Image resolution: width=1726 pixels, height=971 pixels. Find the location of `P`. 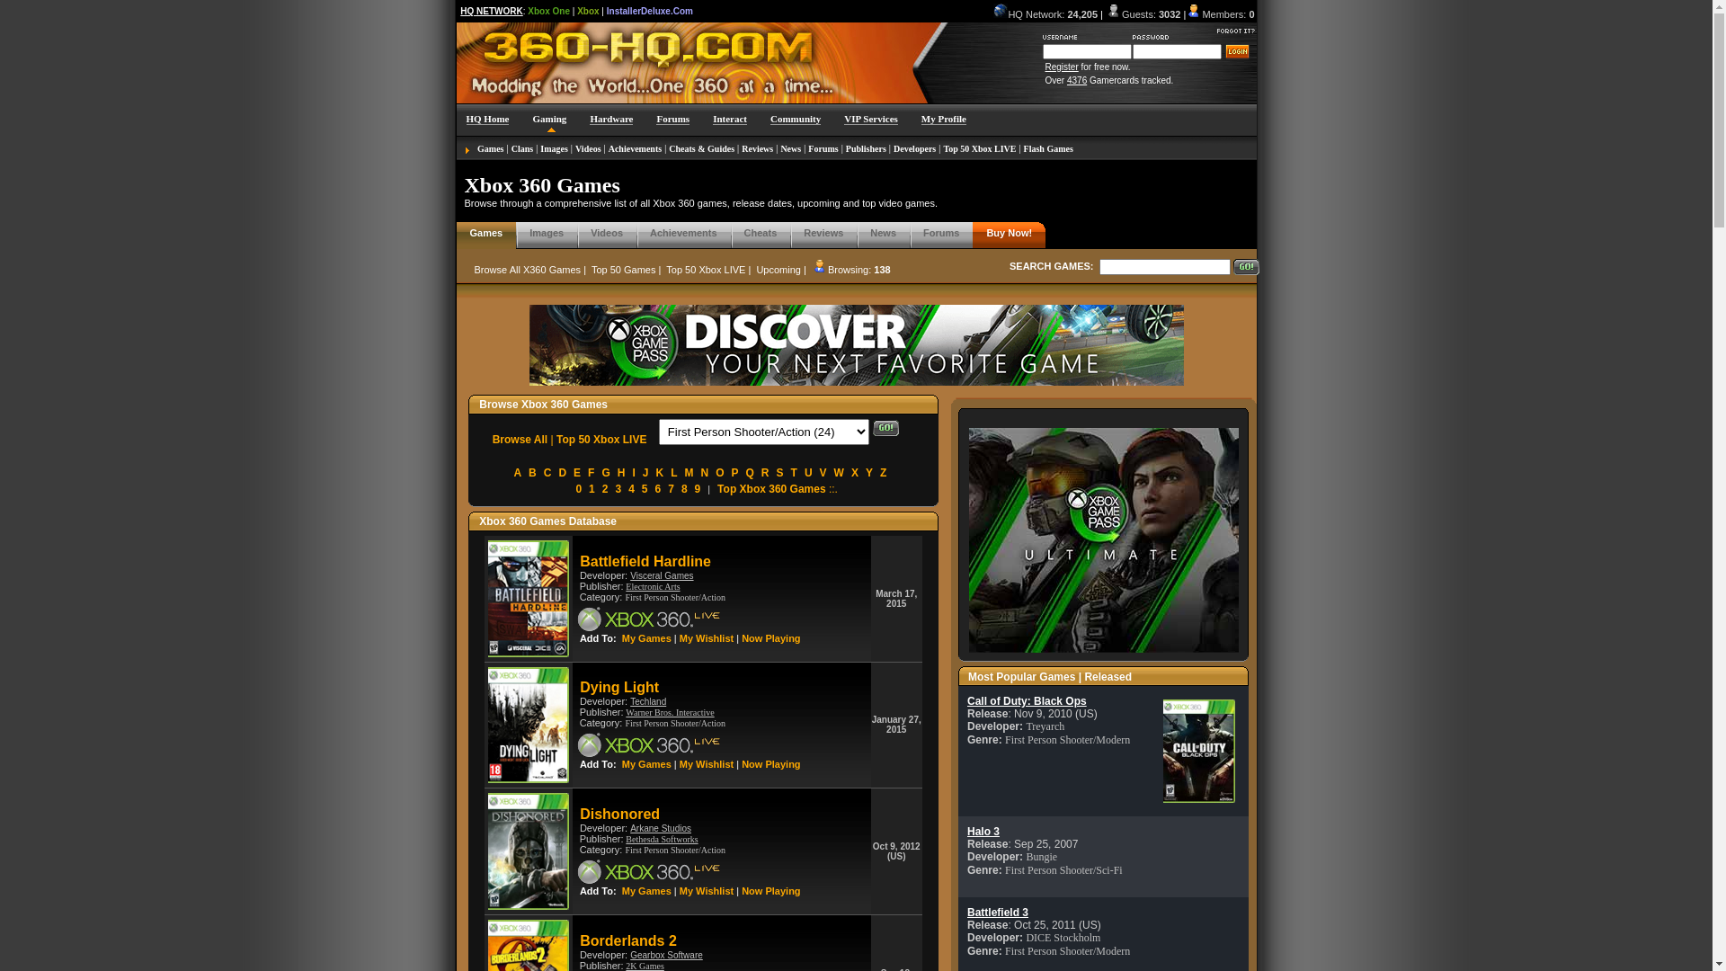

P is located at coordinates (735, 473).